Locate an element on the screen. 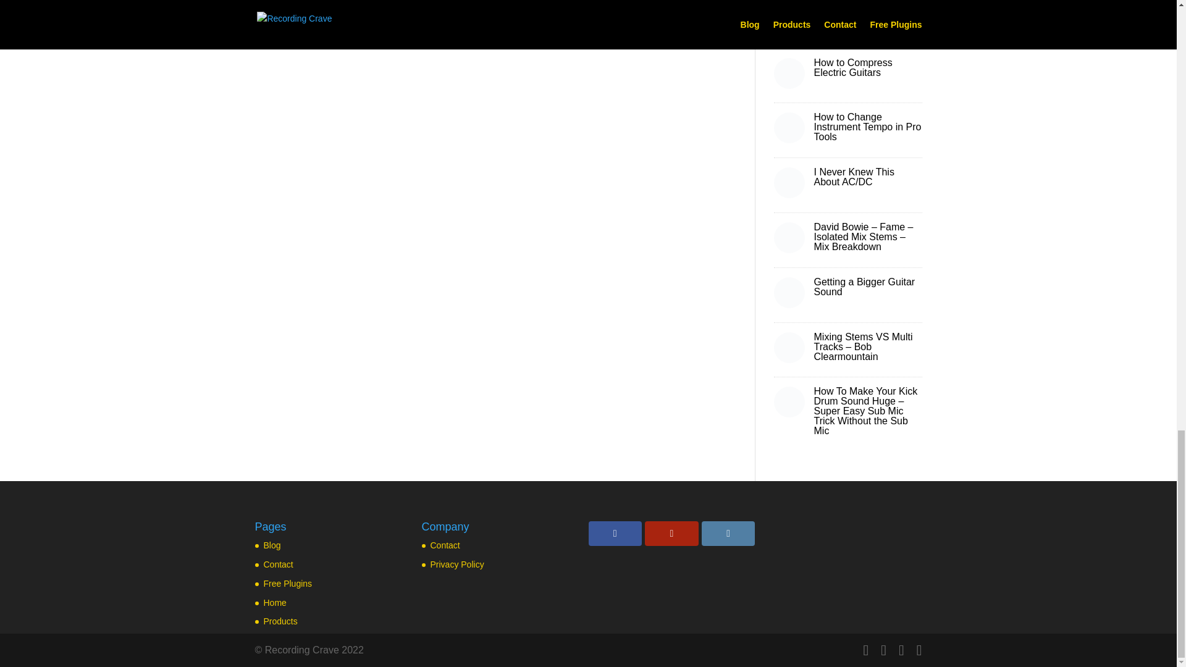 Image resolution: width=1186 pixels, height=667 pixels. Contact is located at coordinates (445, 545).